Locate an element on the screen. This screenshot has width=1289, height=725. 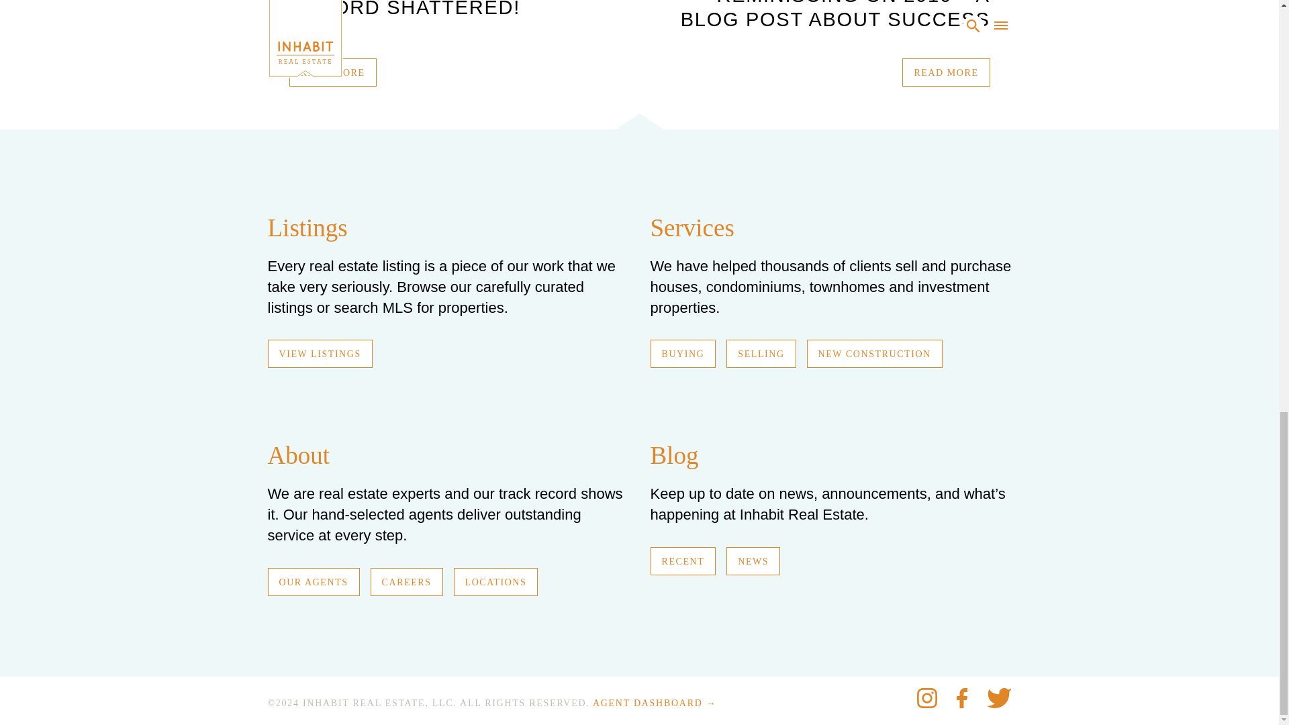
READ MORE is located at coordinates (946, 72).